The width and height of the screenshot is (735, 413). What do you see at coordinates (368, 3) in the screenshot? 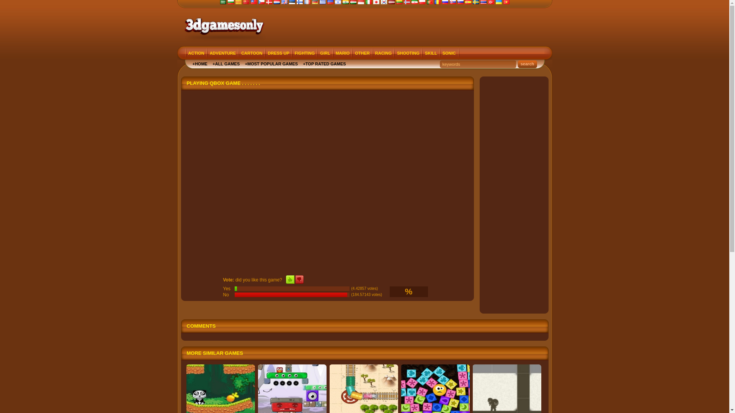
I see `Italiano` at bounding box center [368, 3].